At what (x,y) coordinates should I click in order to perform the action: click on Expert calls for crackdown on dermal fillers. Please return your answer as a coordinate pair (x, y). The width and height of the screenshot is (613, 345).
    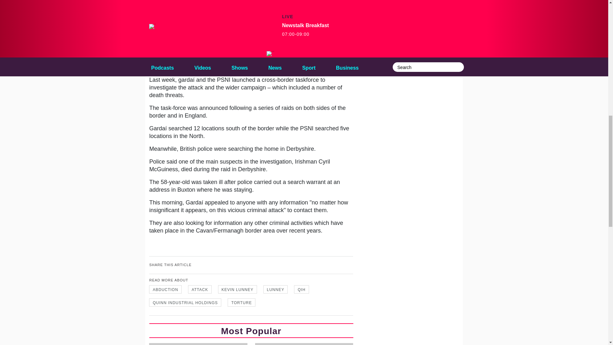
    Looking at the image, I should click on (198, 344).